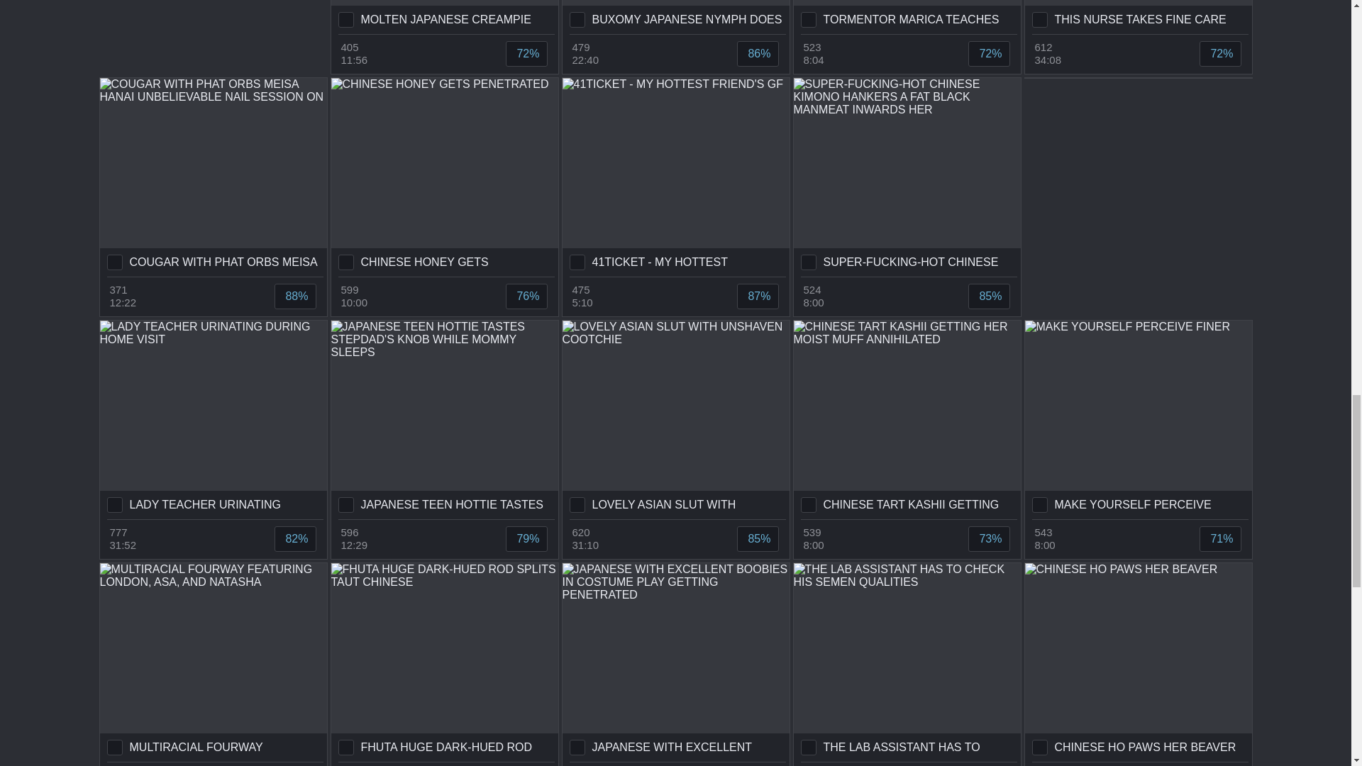 Image resolution: width=1362 pixels, height=766 pixels. Describe the element at coordinates (444, 662) in the screenshot. I see `FHUTA HUGE DARK-HUED ROD SPLITS TAUT` at that location.